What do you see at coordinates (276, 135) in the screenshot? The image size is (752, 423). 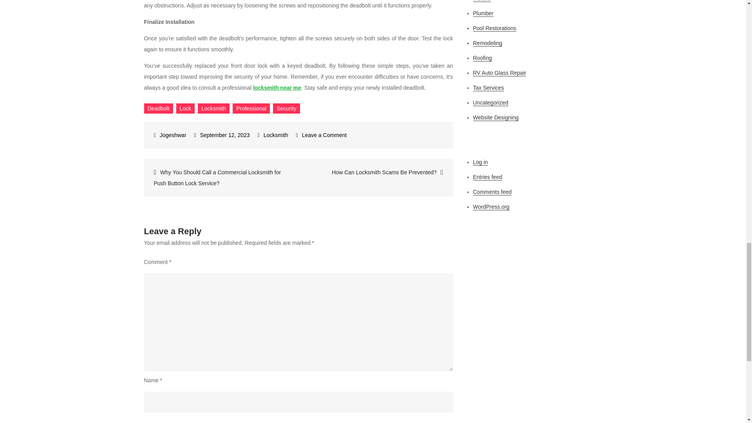 I see `Locksmith` at bounding box center [276, 135].